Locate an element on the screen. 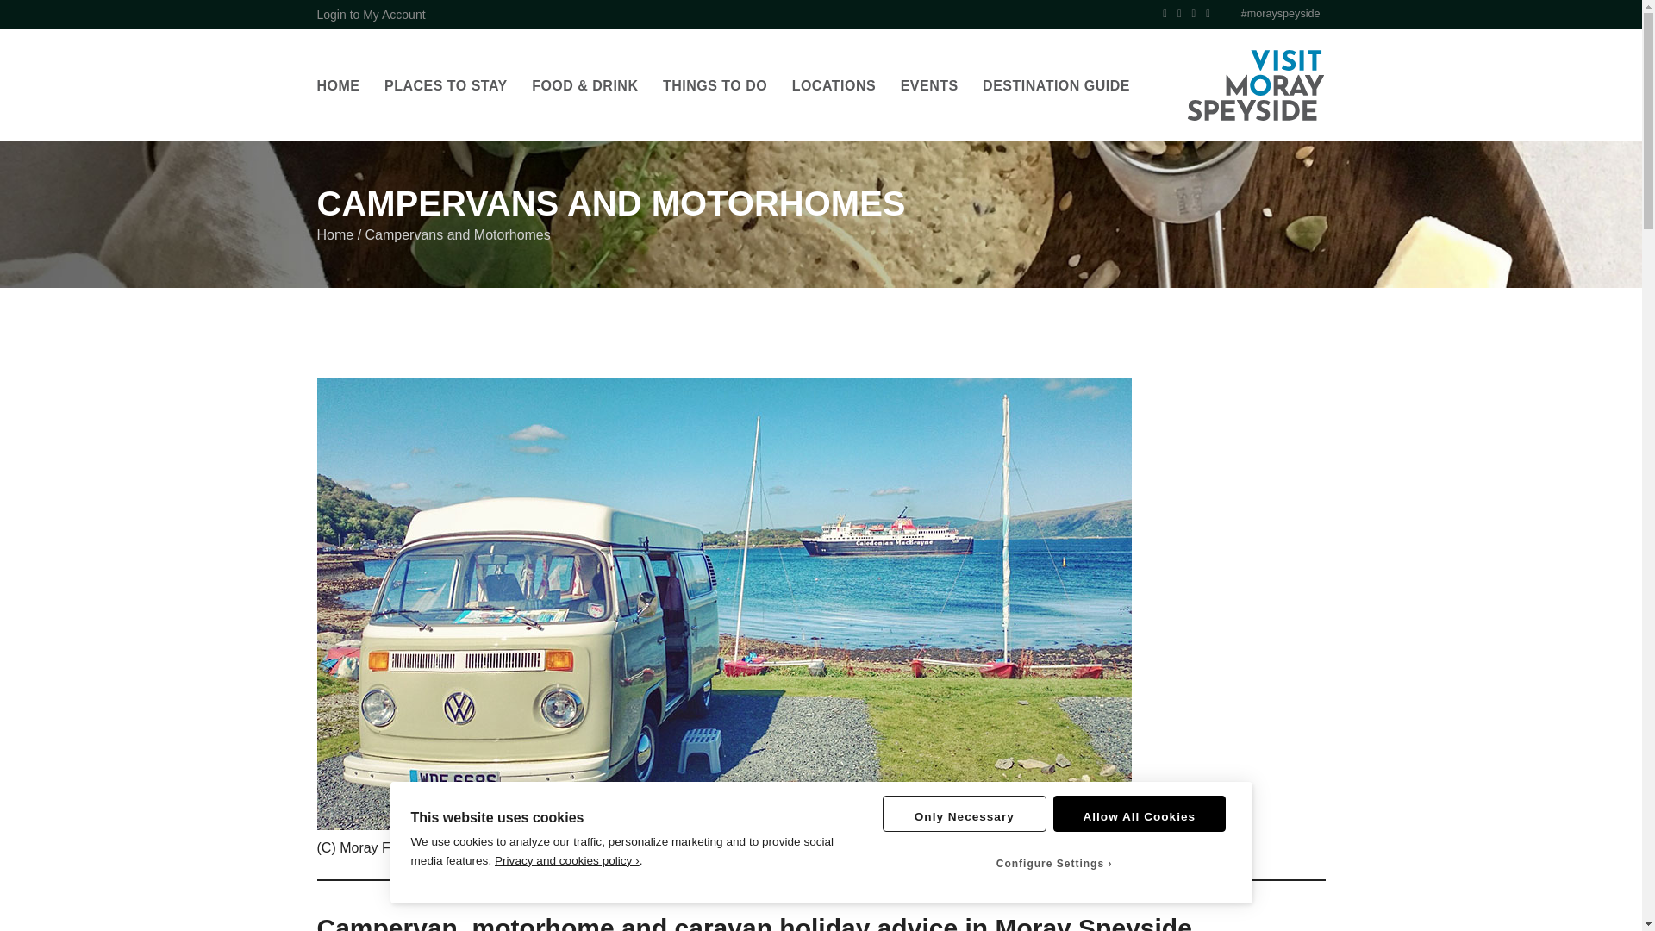  Login to My Account is located at coordinates (371, 14).